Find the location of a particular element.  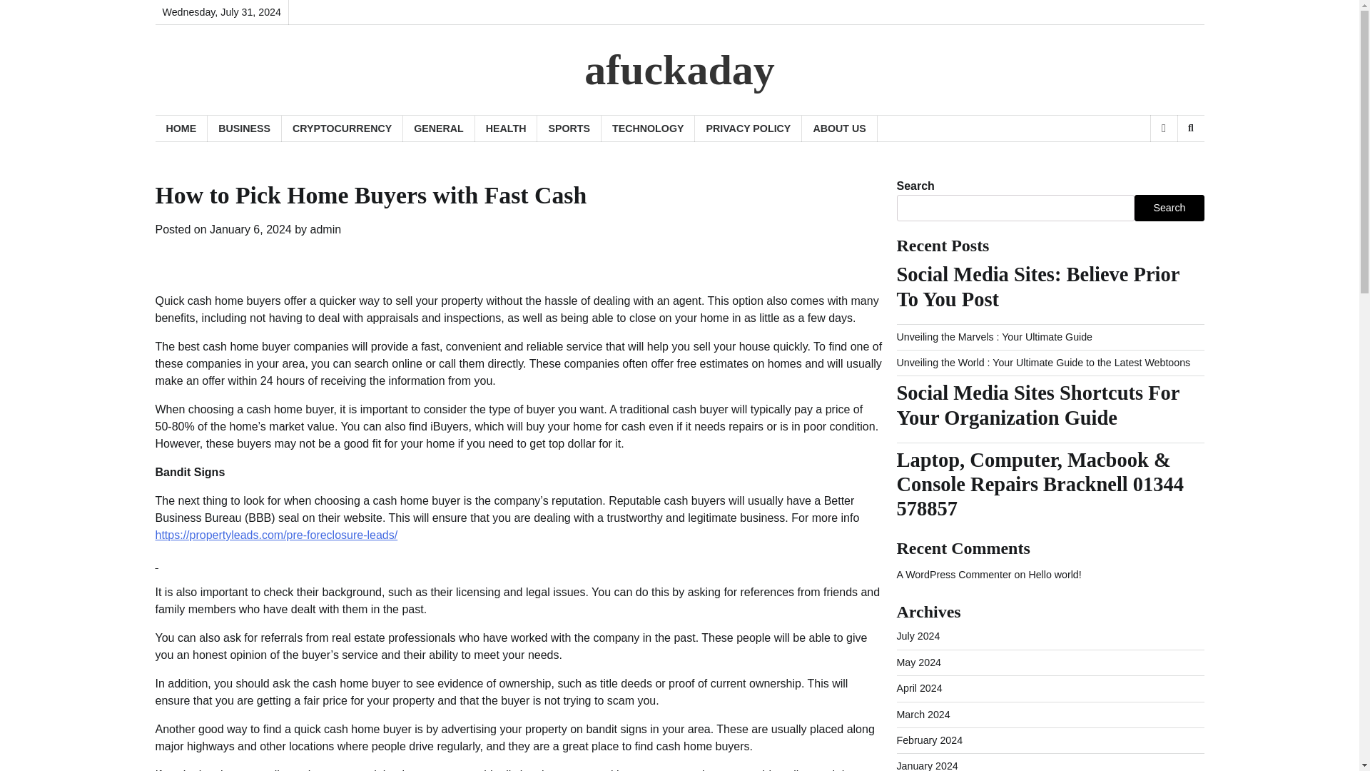

Search is located at coordinates (1190, 128).